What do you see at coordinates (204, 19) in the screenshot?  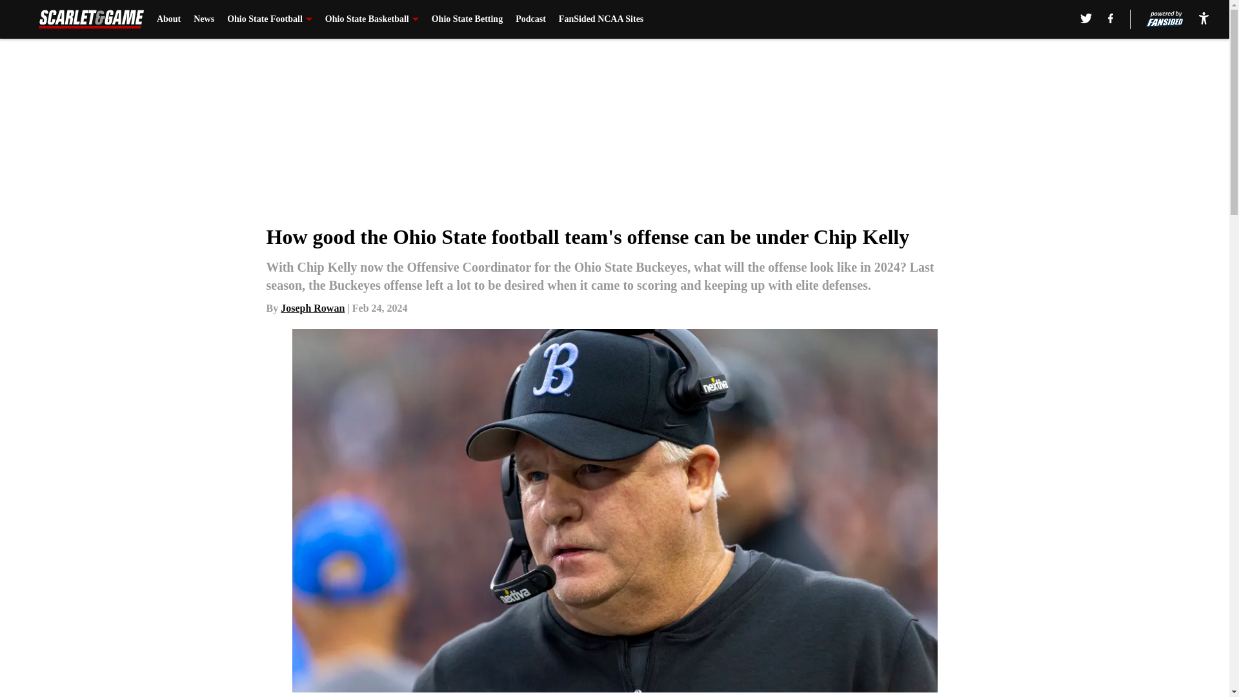 I see `News` at bounding box center [204, 19].